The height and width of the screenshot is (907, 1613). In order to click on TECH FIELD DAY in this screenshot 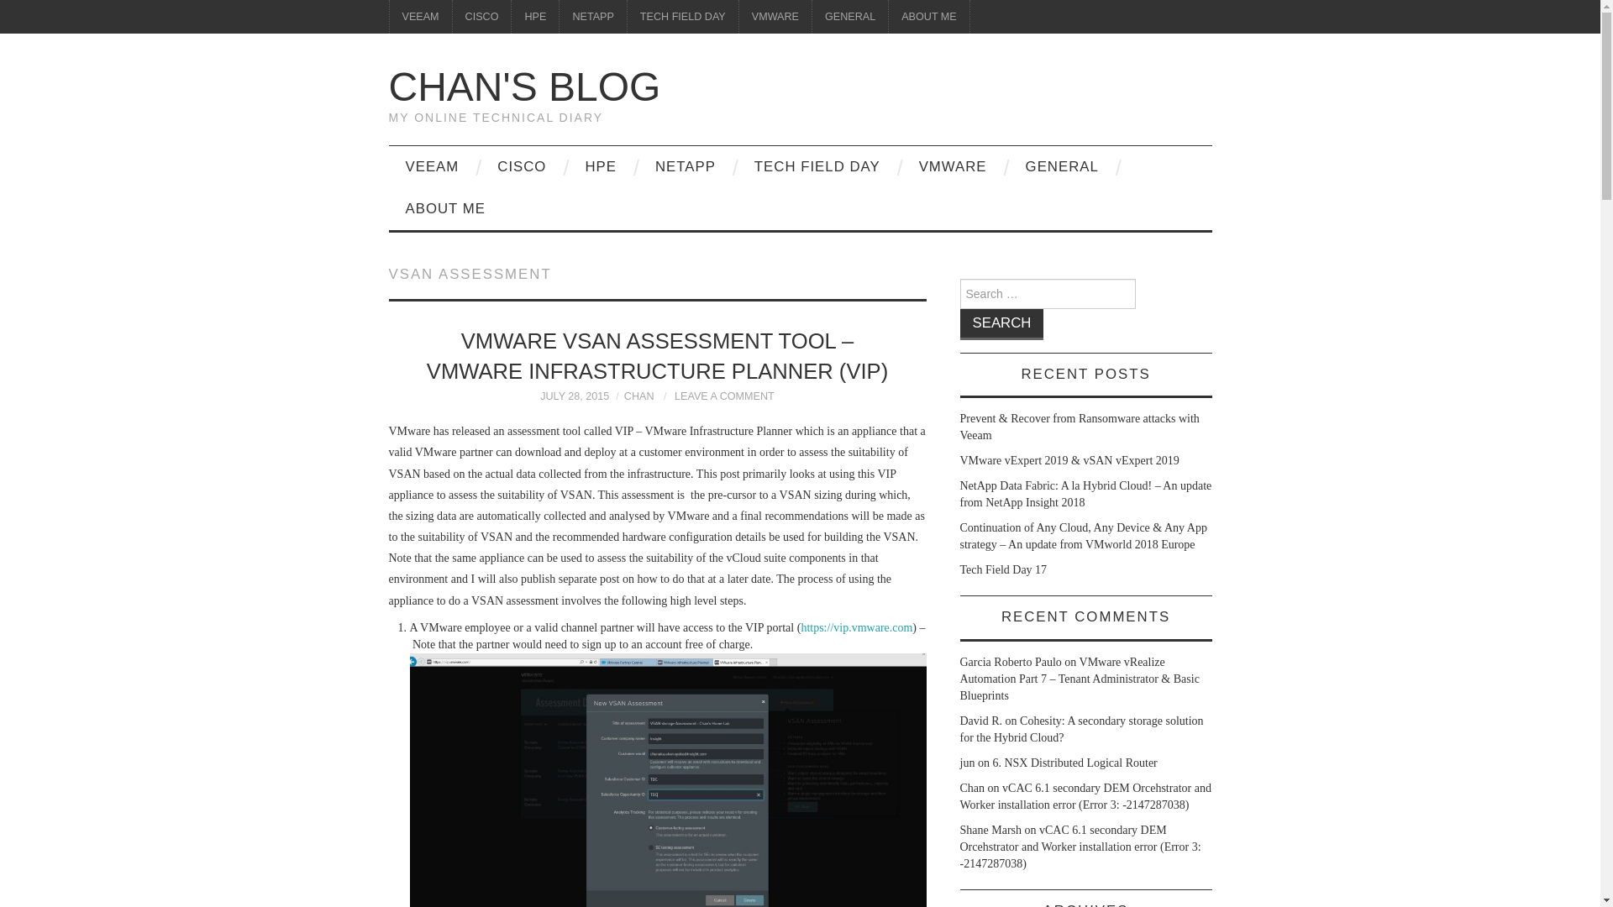, I will do `click(682, 17)`.